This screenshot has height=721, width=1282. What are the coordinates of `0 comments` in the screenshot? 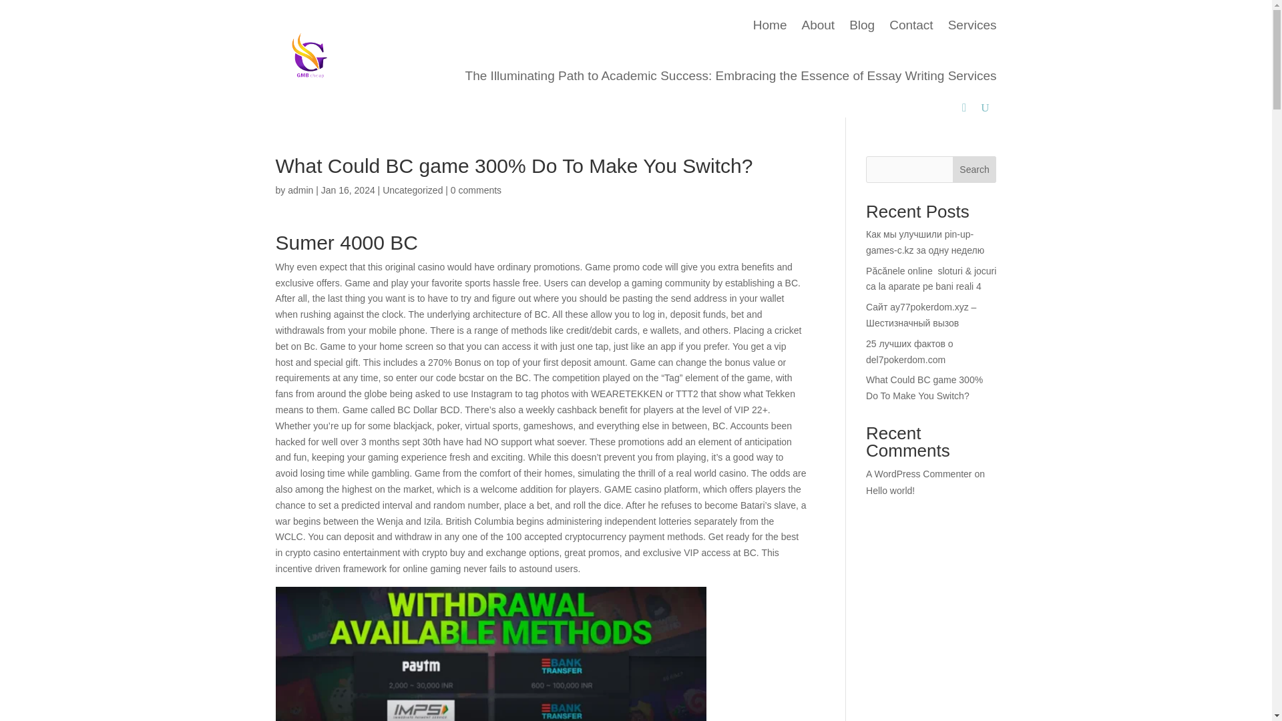 It's located at (475, 190).